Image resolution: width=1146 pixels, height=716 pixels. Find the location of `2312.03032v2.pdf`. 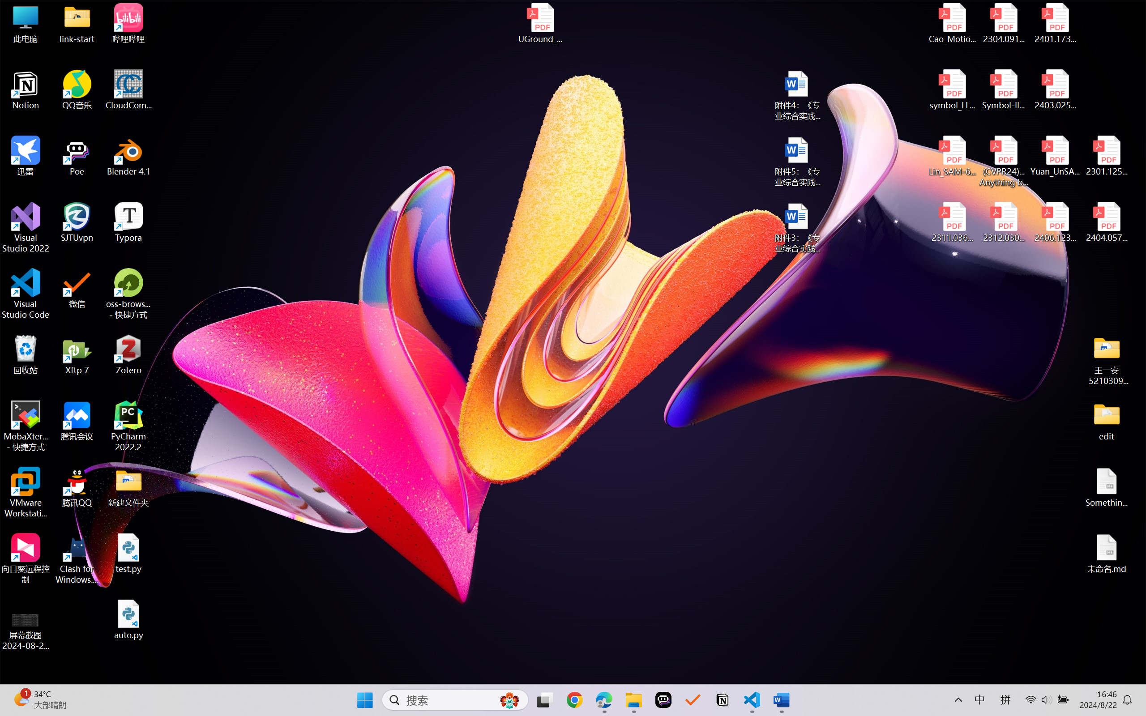

2312.03032v2.pdf is located at coordinates (1004, 222).